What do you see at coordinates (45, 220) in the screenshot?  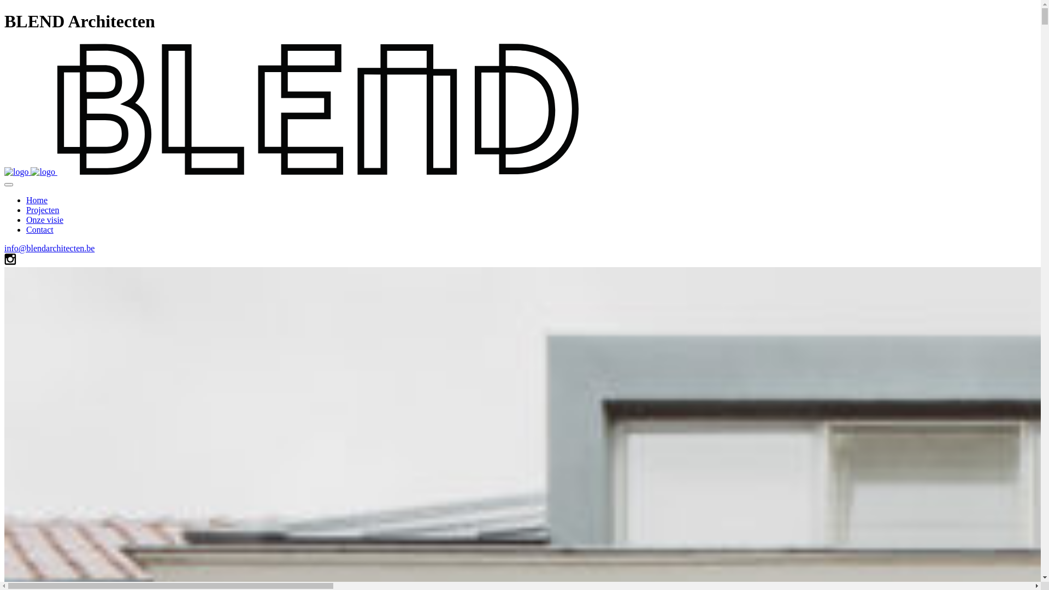 I see `Onze visie` at bounding box center [45, 220].